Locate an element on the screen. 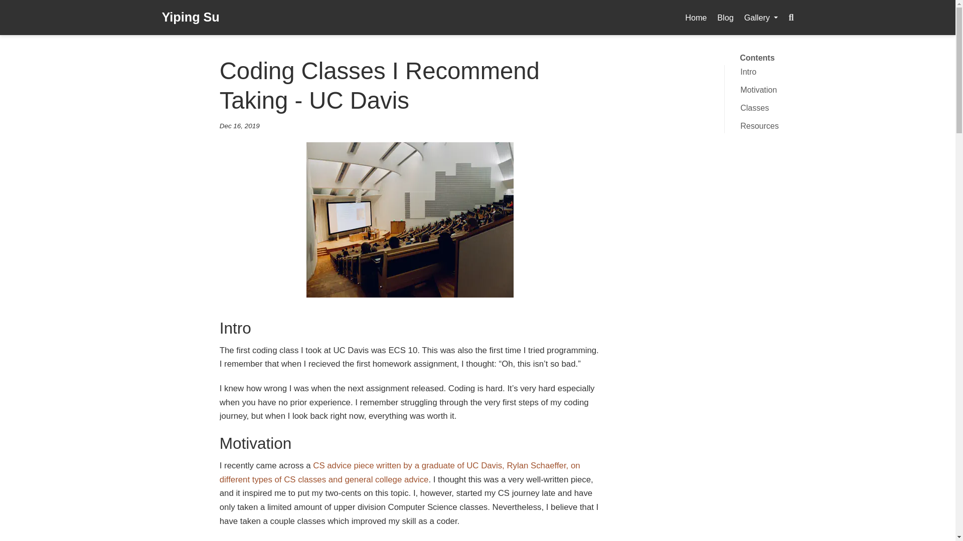 This screenshot has height=541, width=963. Resources is located at coordinates (836, 126).